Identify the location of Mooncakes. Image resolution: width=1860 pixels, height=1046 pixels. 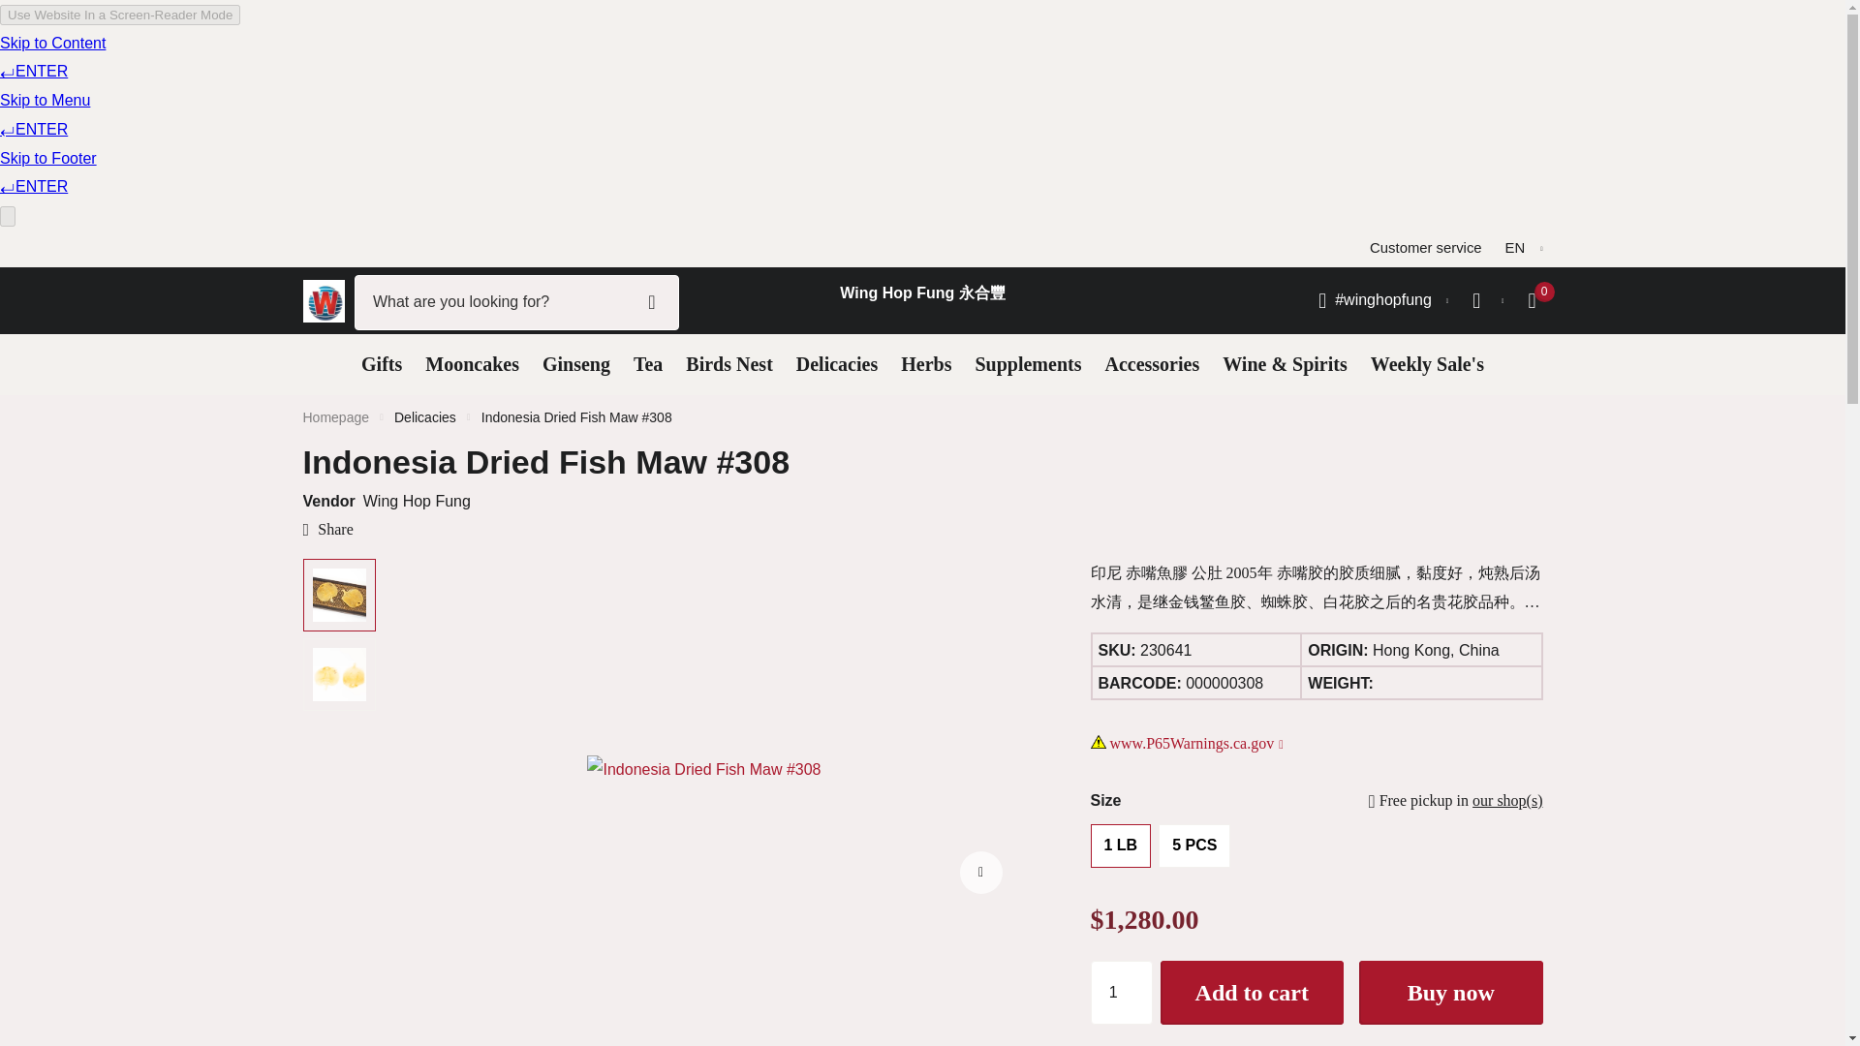
(472, 364).